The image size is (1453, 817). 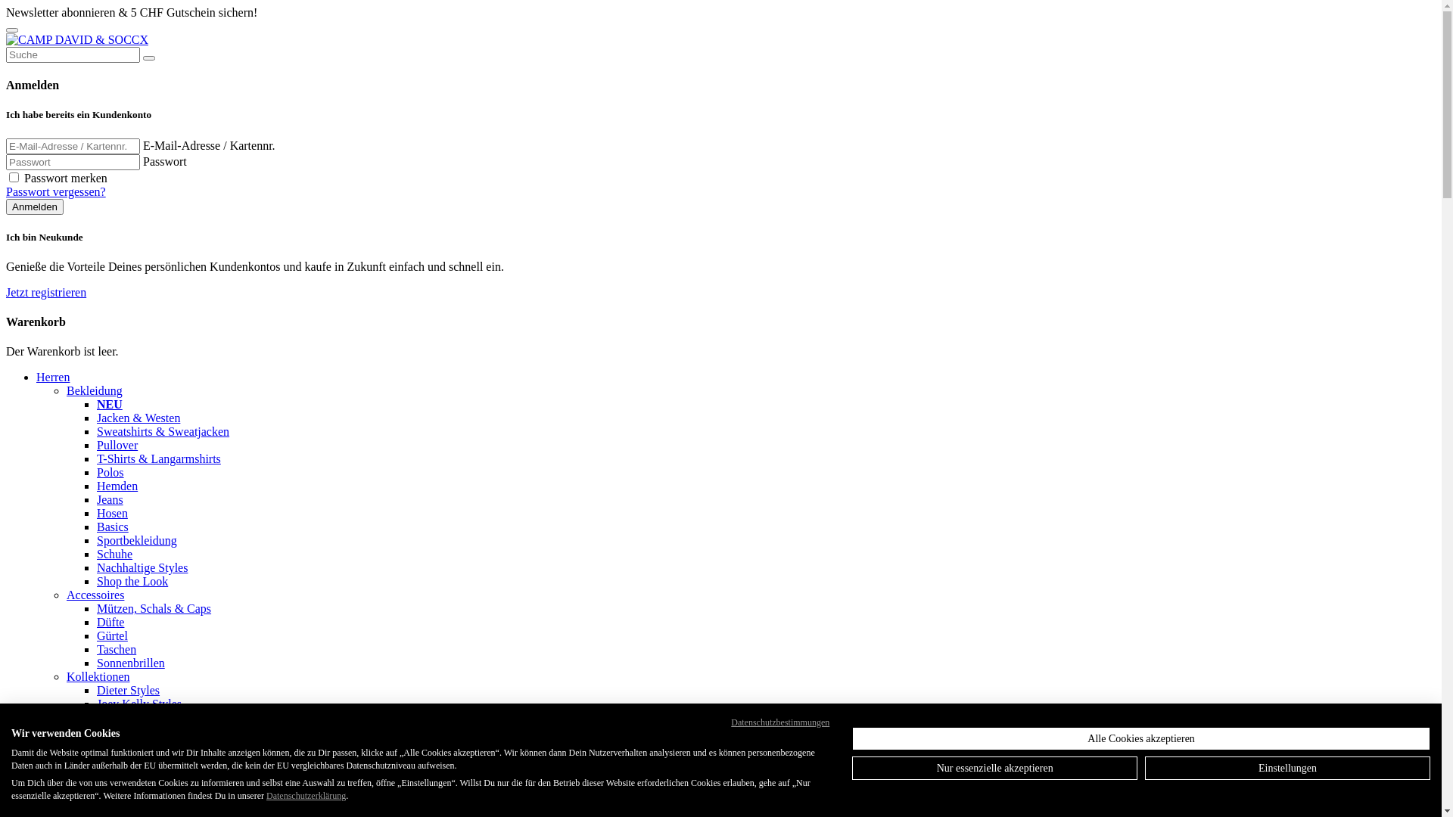 I want to click on Jetzt registrieren, so click(x=46, y=292).